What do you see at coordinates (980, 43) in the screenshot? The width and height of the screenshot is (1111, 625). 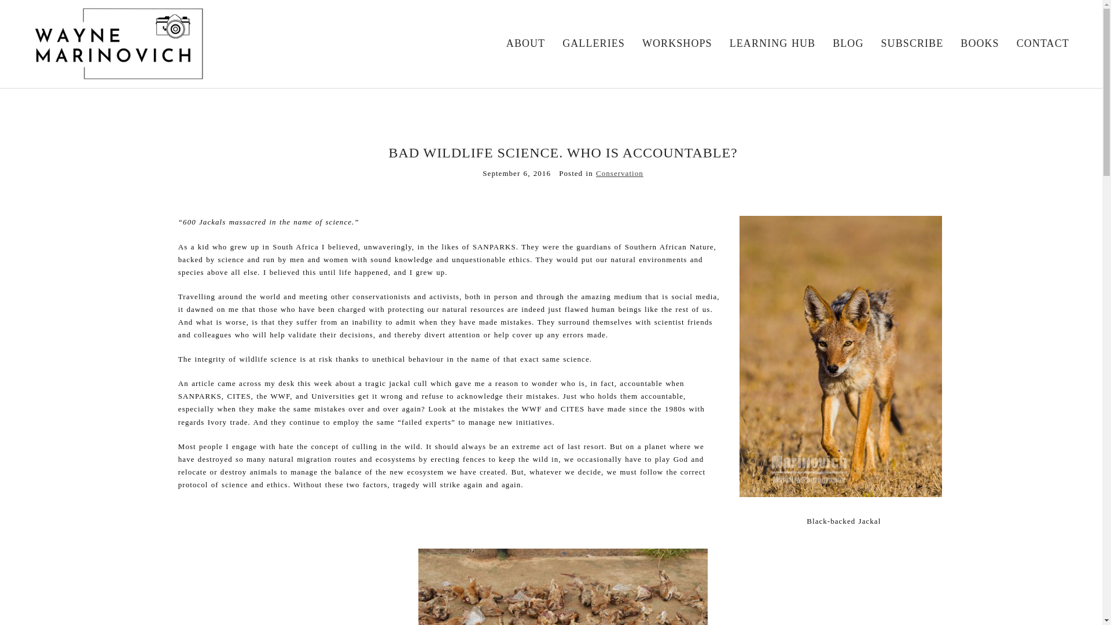 I see `BOOKS` at bounding box center [980, 43].